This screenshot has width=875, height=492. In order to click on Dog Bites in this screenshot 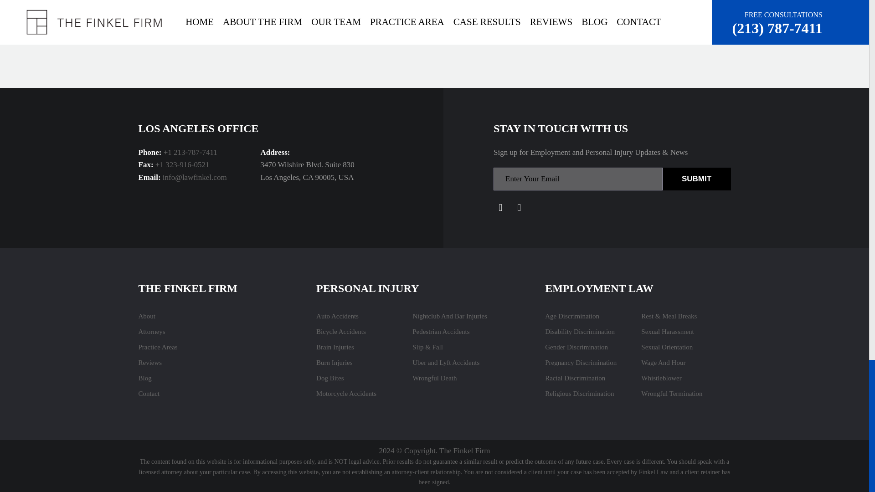, I will do `click(330, 378)`.